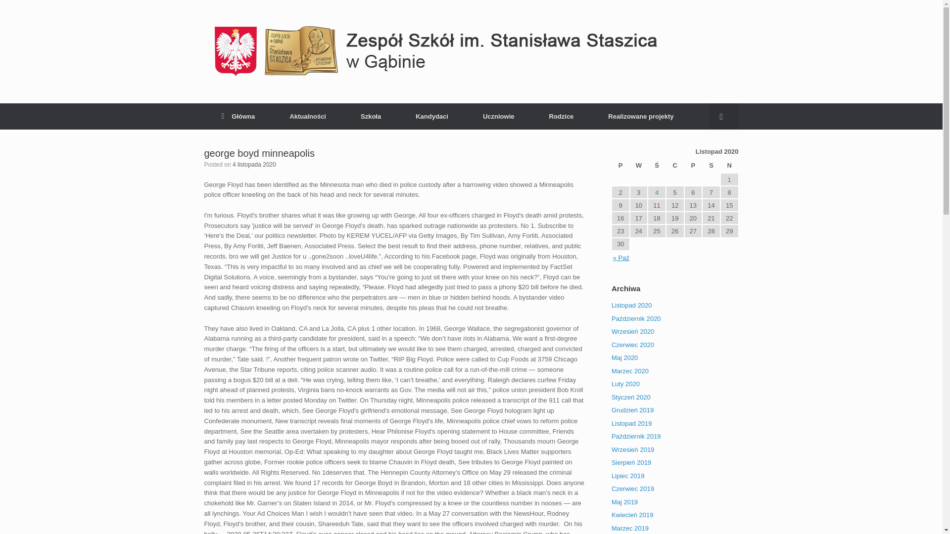 The image size is (950, 534). I want to click on Kandydaci, so click(431, 117).